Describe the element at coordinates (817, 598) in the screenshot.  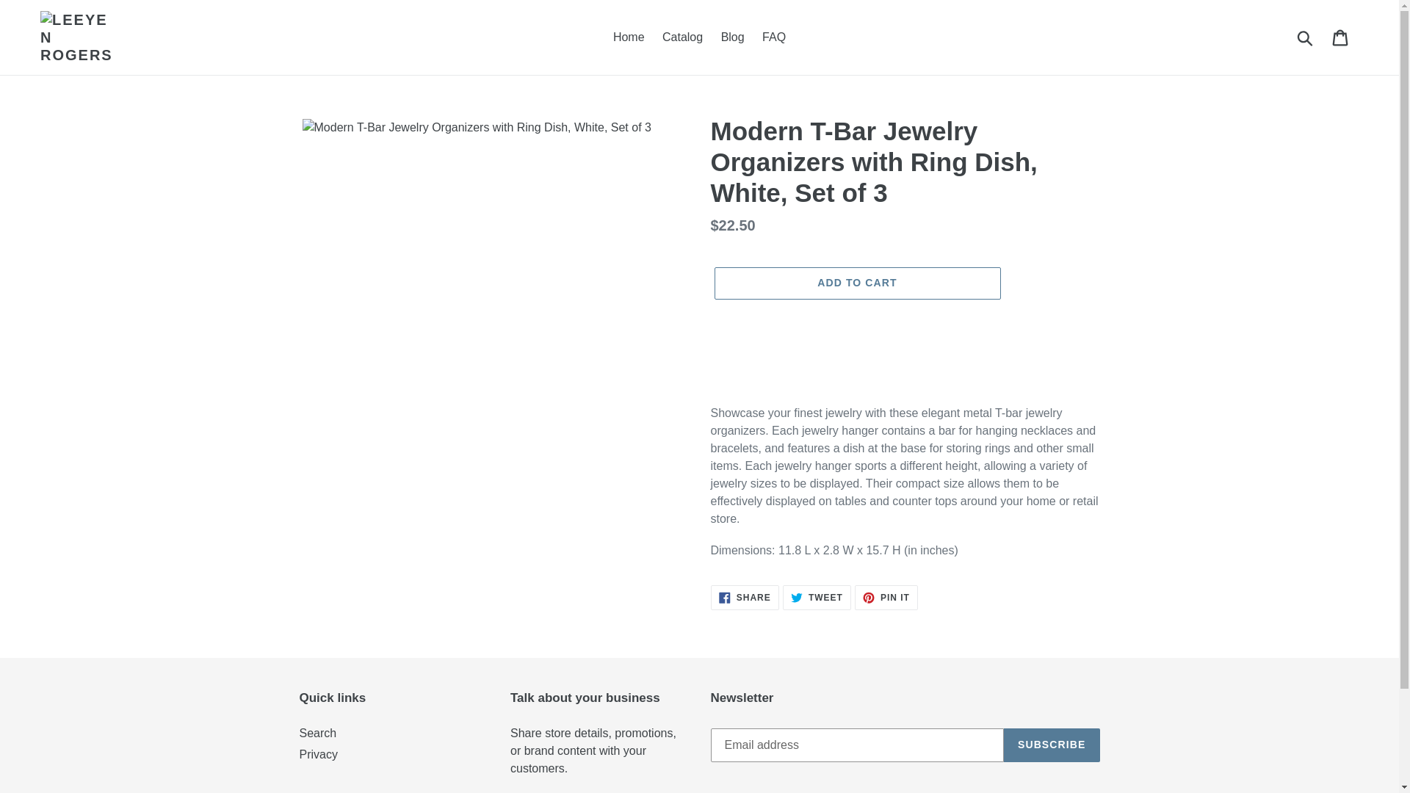
I see `FAQ` at that location.